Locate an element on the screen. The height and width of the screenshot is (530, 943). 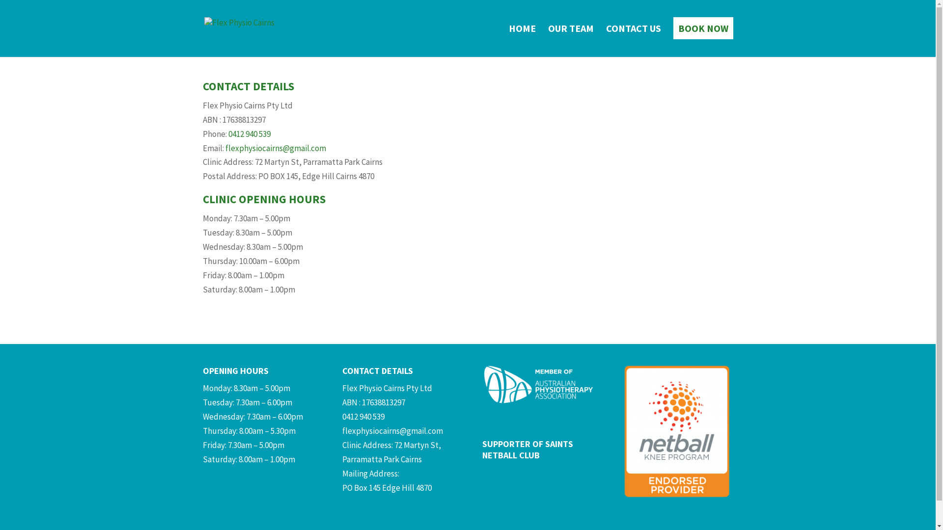
HOME is located at coordinates (523, 41).